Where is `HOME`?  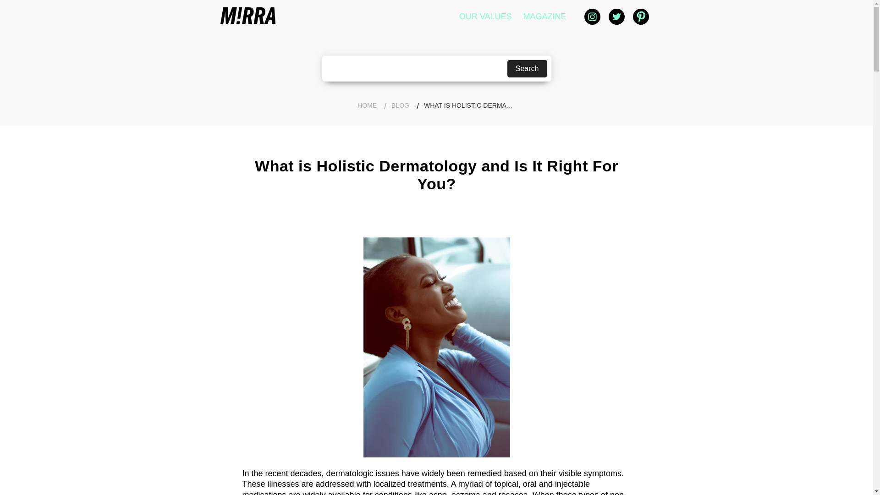 HOME is located at coordinates (367, 105).